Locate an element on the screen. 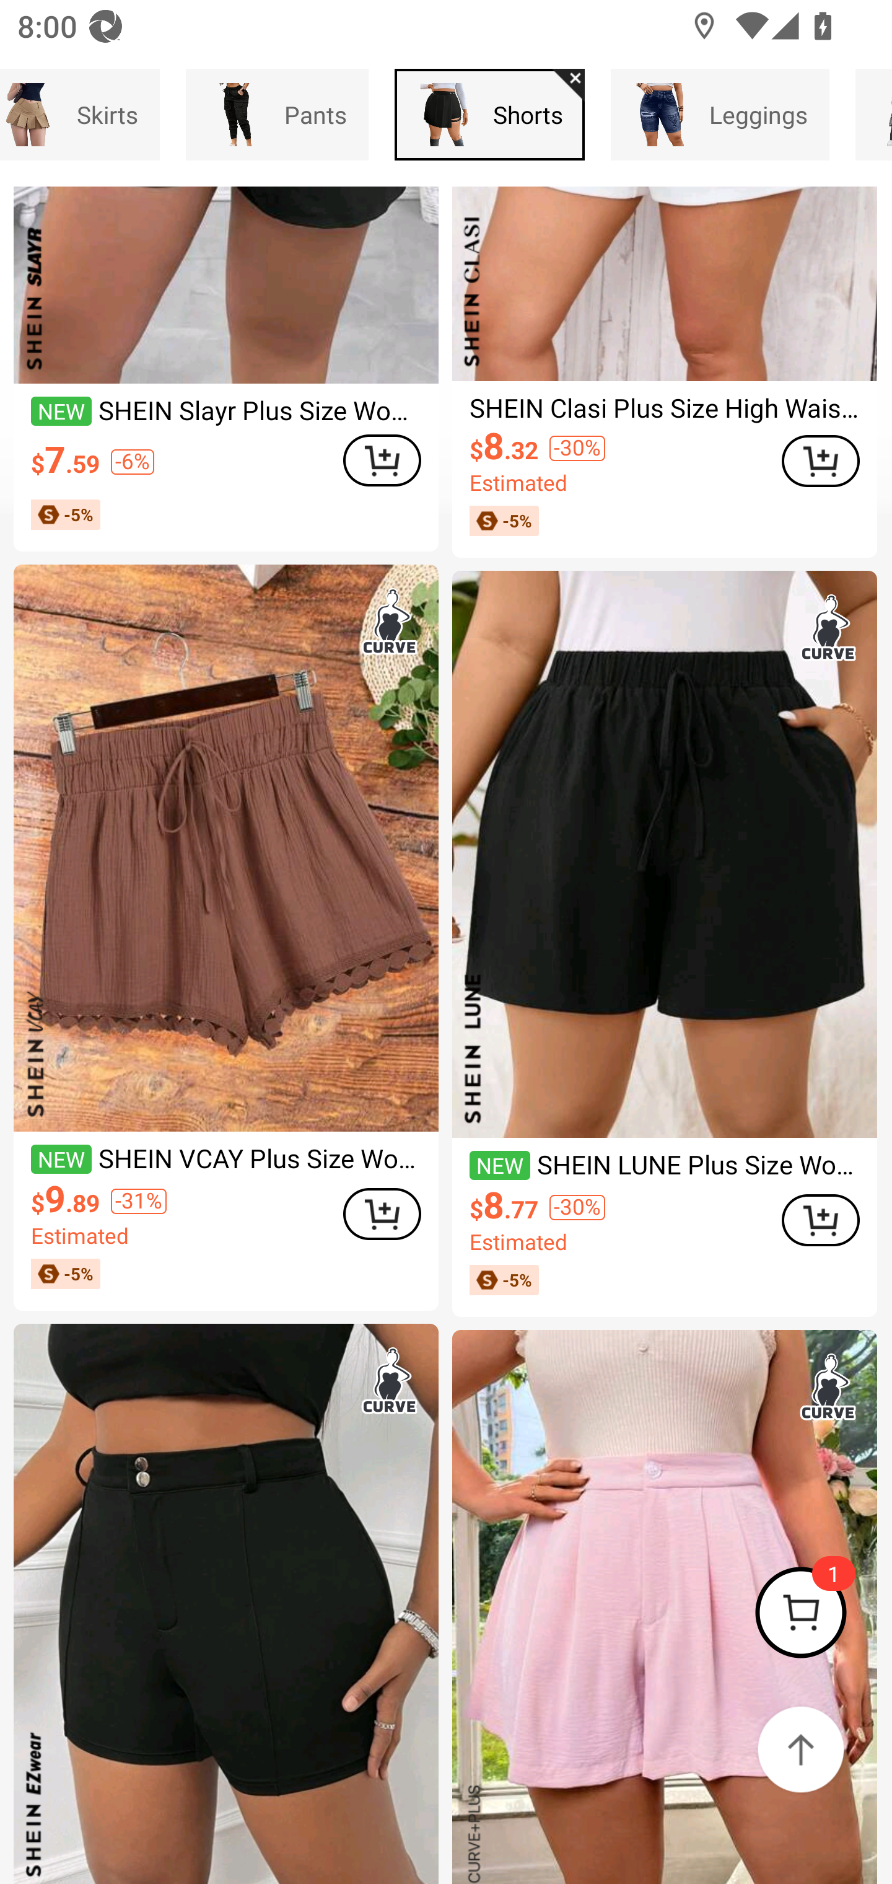 The width and height of the screenshot is (892, 1884). Plus Size Solid Color High Waist Wide-Leg Shorts is located at coordinates (664, 1607).